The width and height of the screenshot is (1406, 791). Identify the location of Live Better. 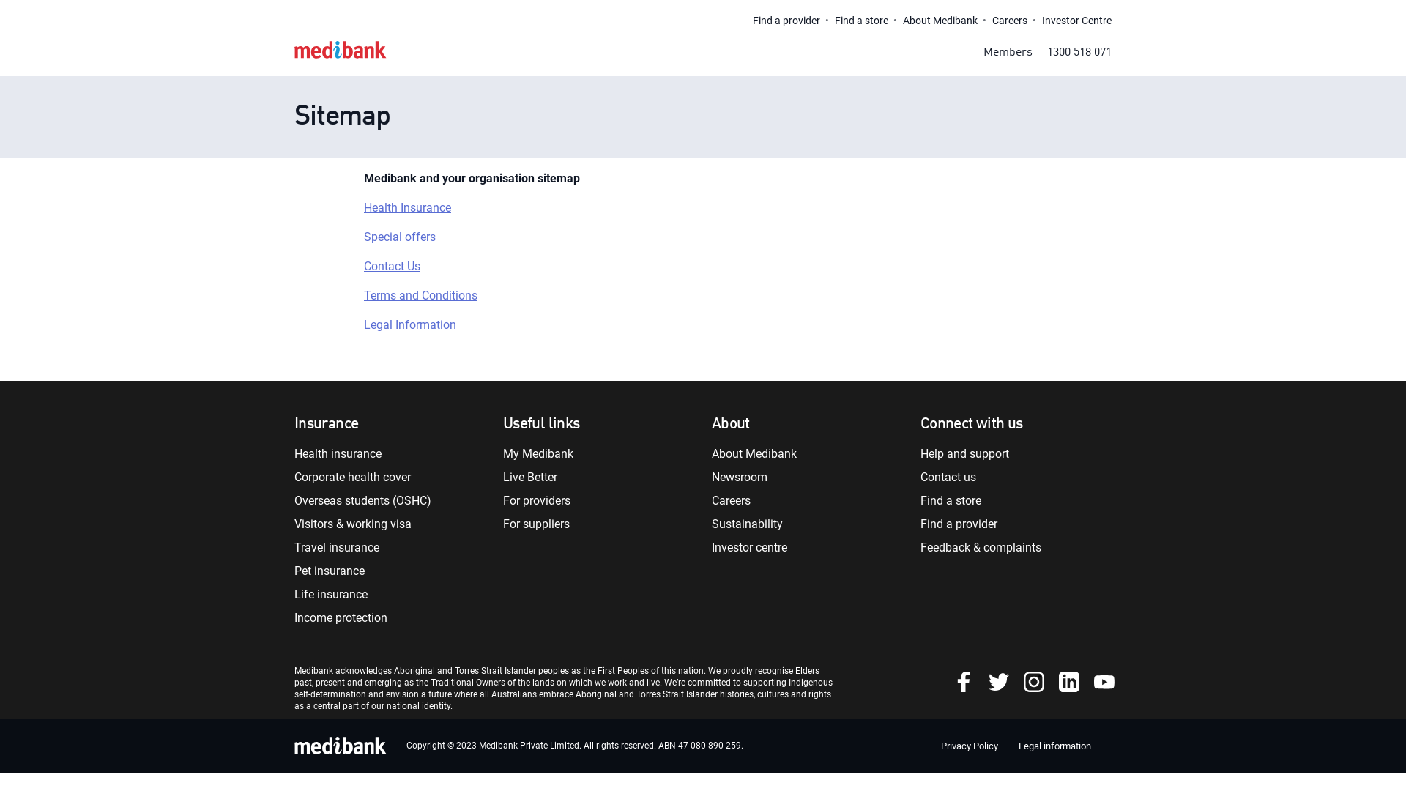
(530, 478).